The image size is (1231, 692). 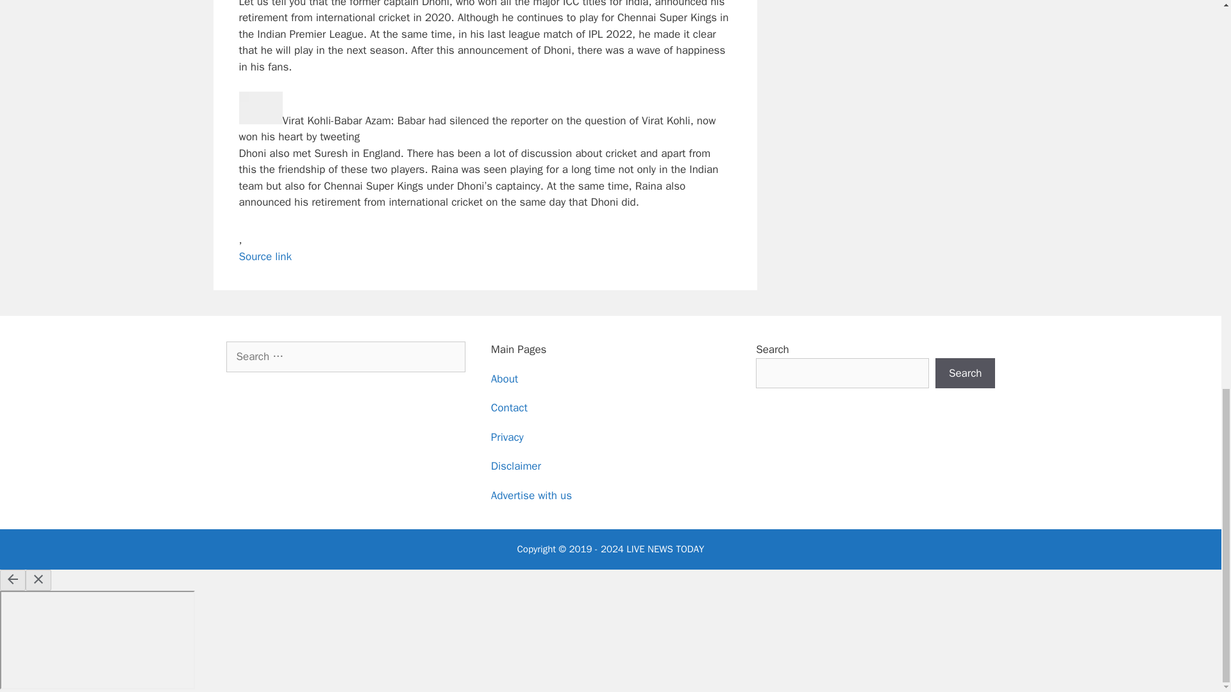 I want to click on Scroll back to top, so click(x=1189, y=406).